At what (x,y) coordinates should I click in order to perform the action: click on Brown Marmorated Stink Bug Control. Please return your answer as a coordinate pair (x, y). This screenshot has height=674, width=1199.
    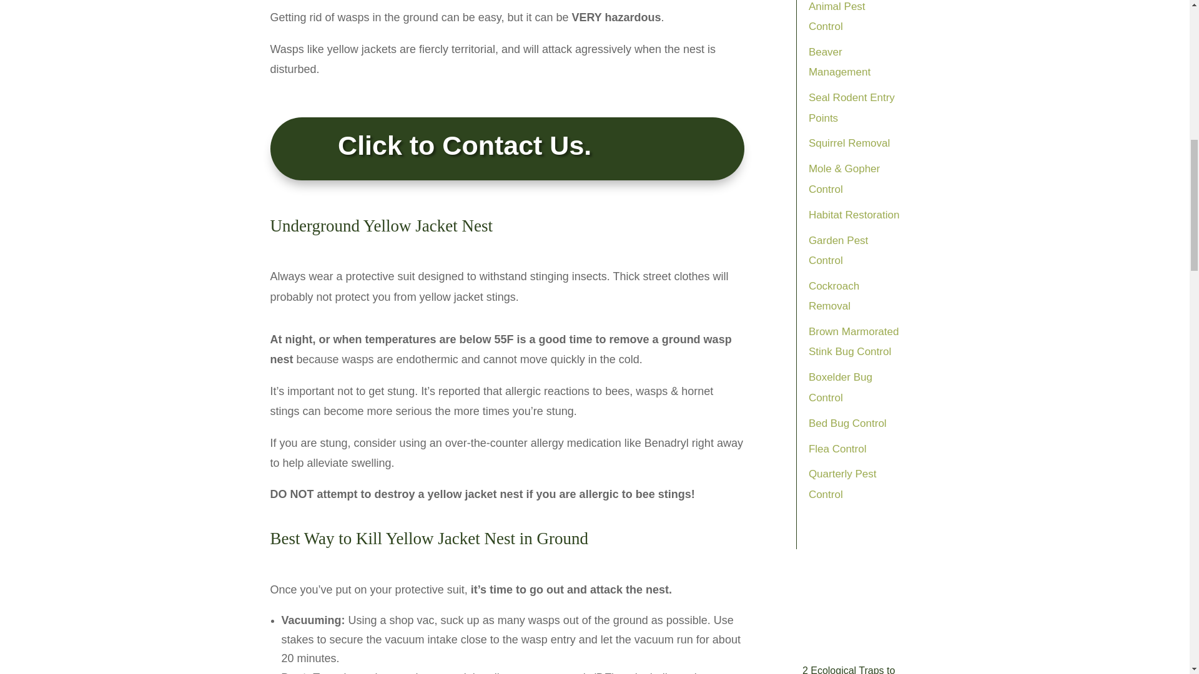
    Looking at the image, I should click on (854, 341).